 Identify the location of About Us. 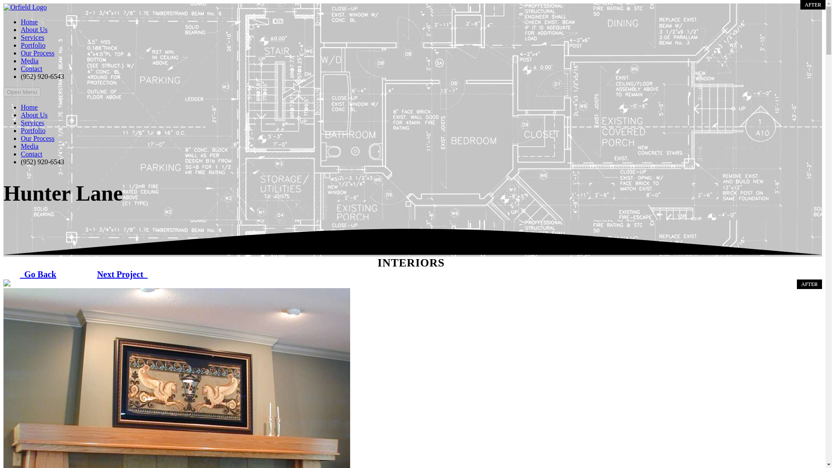
(34, 115).